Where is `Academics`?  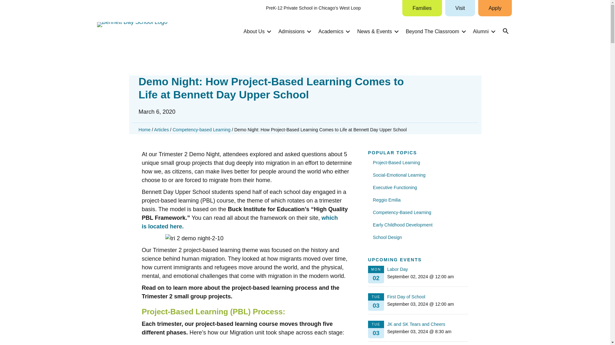 Academics is located at coordinates (333, 31).